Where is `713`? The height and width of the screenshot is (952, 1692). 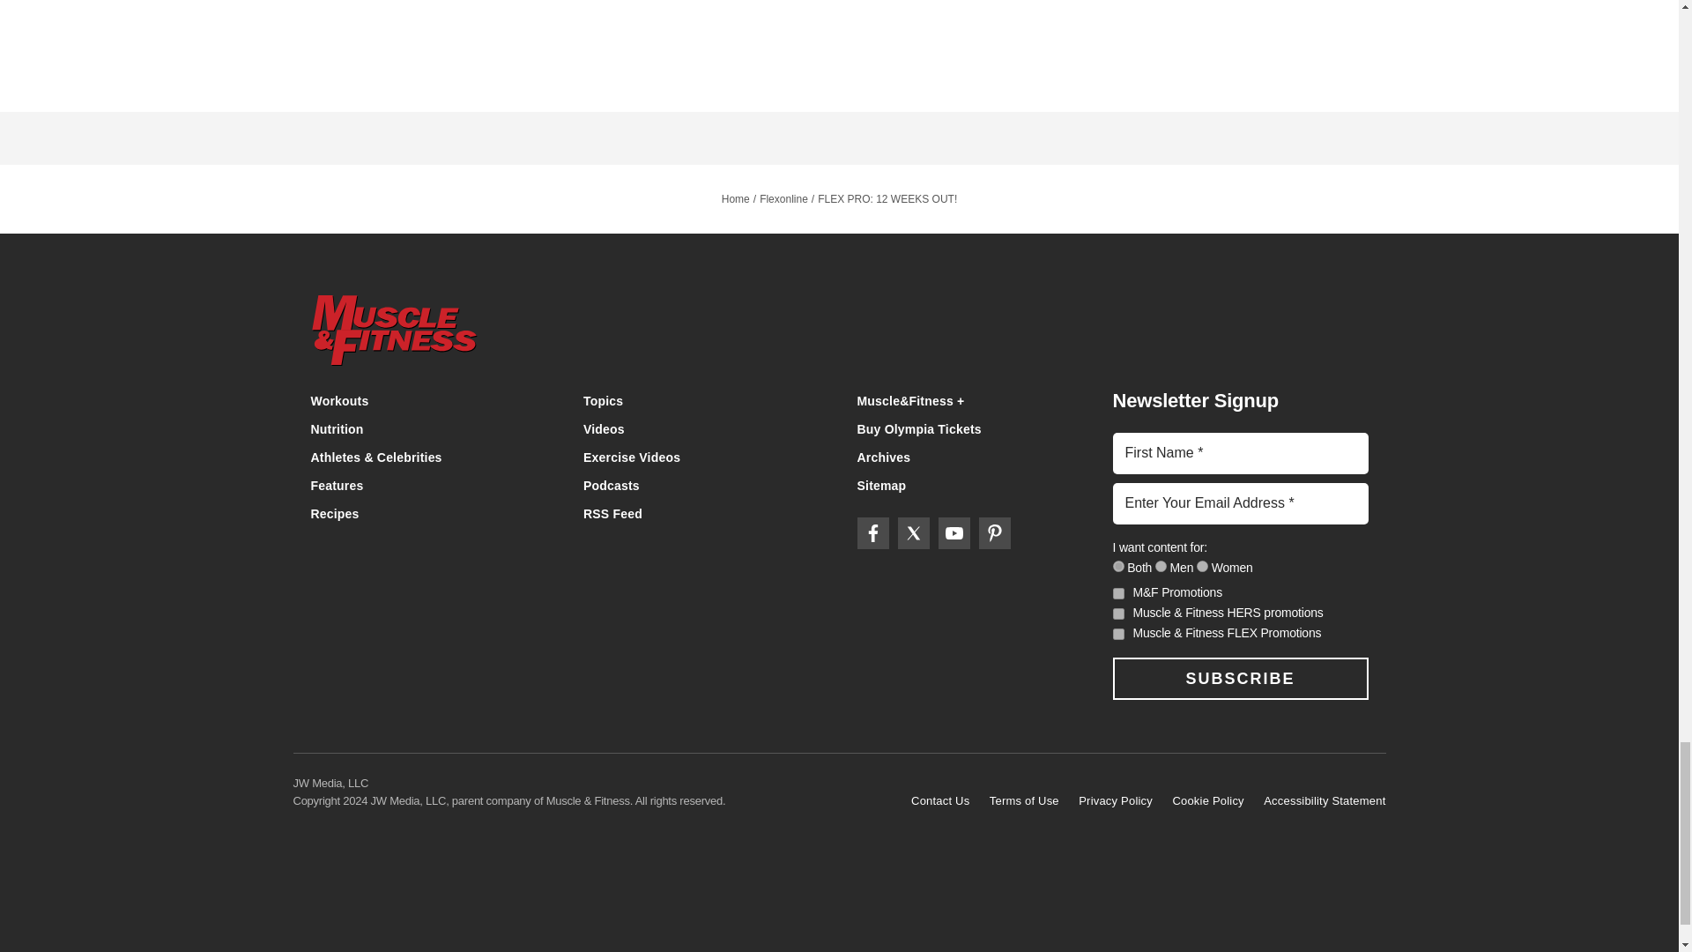
713 is located at coordinates (1161, 566).